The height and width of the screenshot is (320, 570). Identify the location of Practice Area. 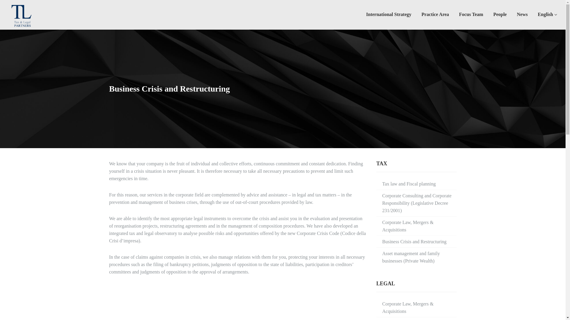
(435, 15).